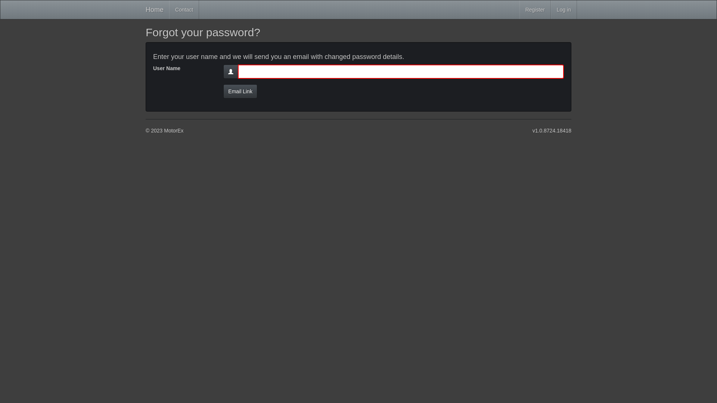 Image resolution: width=717 pixels, height=403 pixels. Describe the element at coordinates (155, 10) in the screenshot. I see `Home` at that location.